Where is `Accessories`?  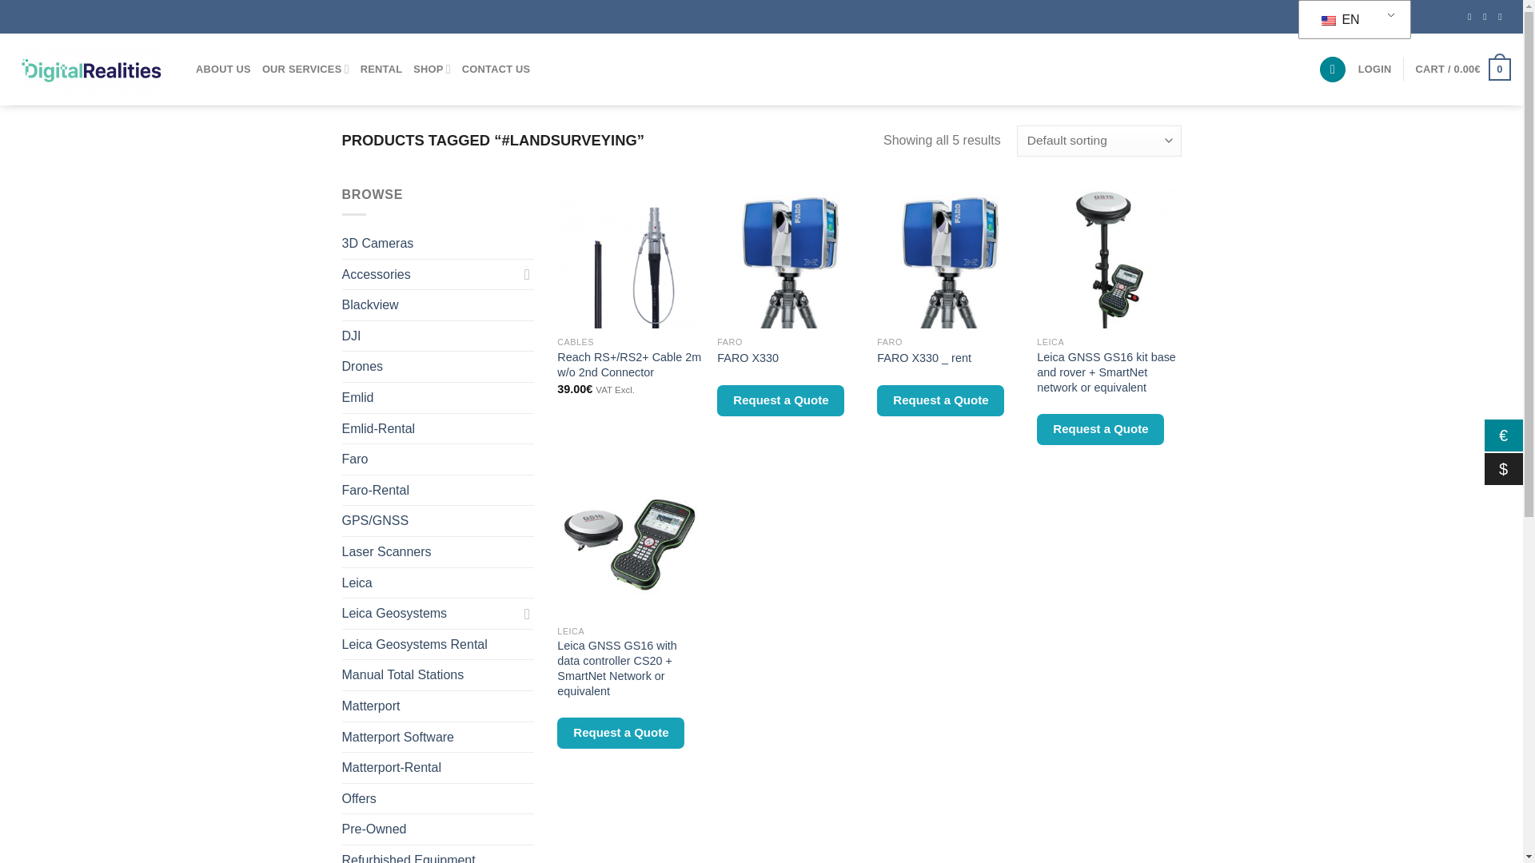 Accessories is located at coordinates (430, 275).